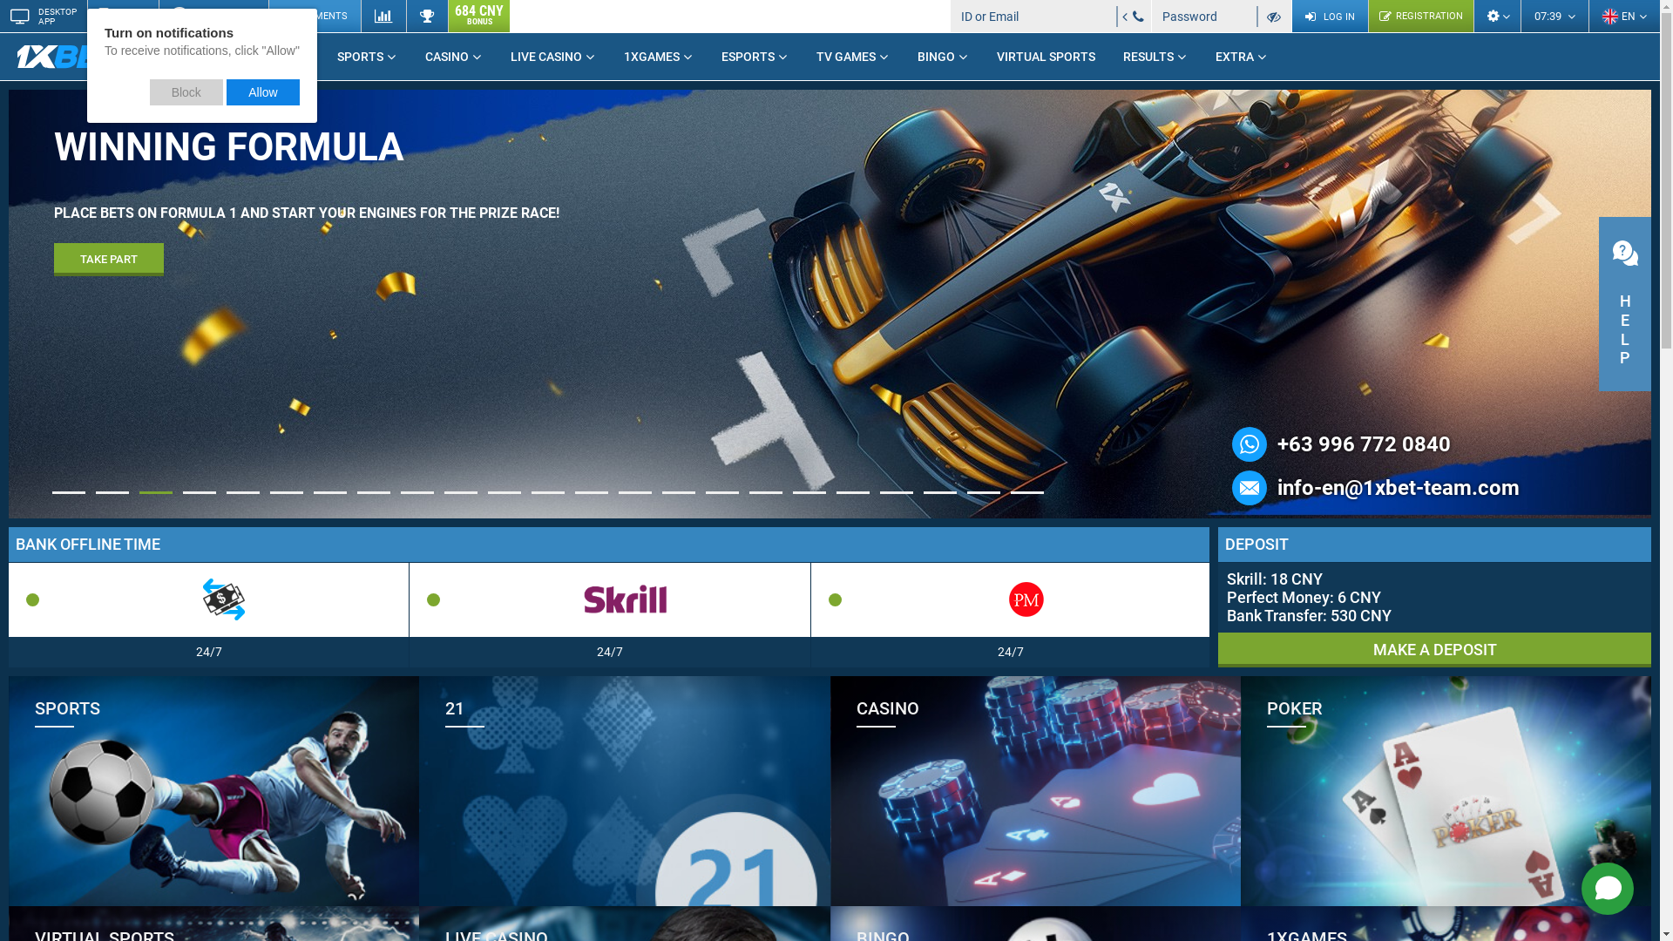  Describe the element at coordinates (1446, 791) in the screenshot. I see `POKER` at that location.